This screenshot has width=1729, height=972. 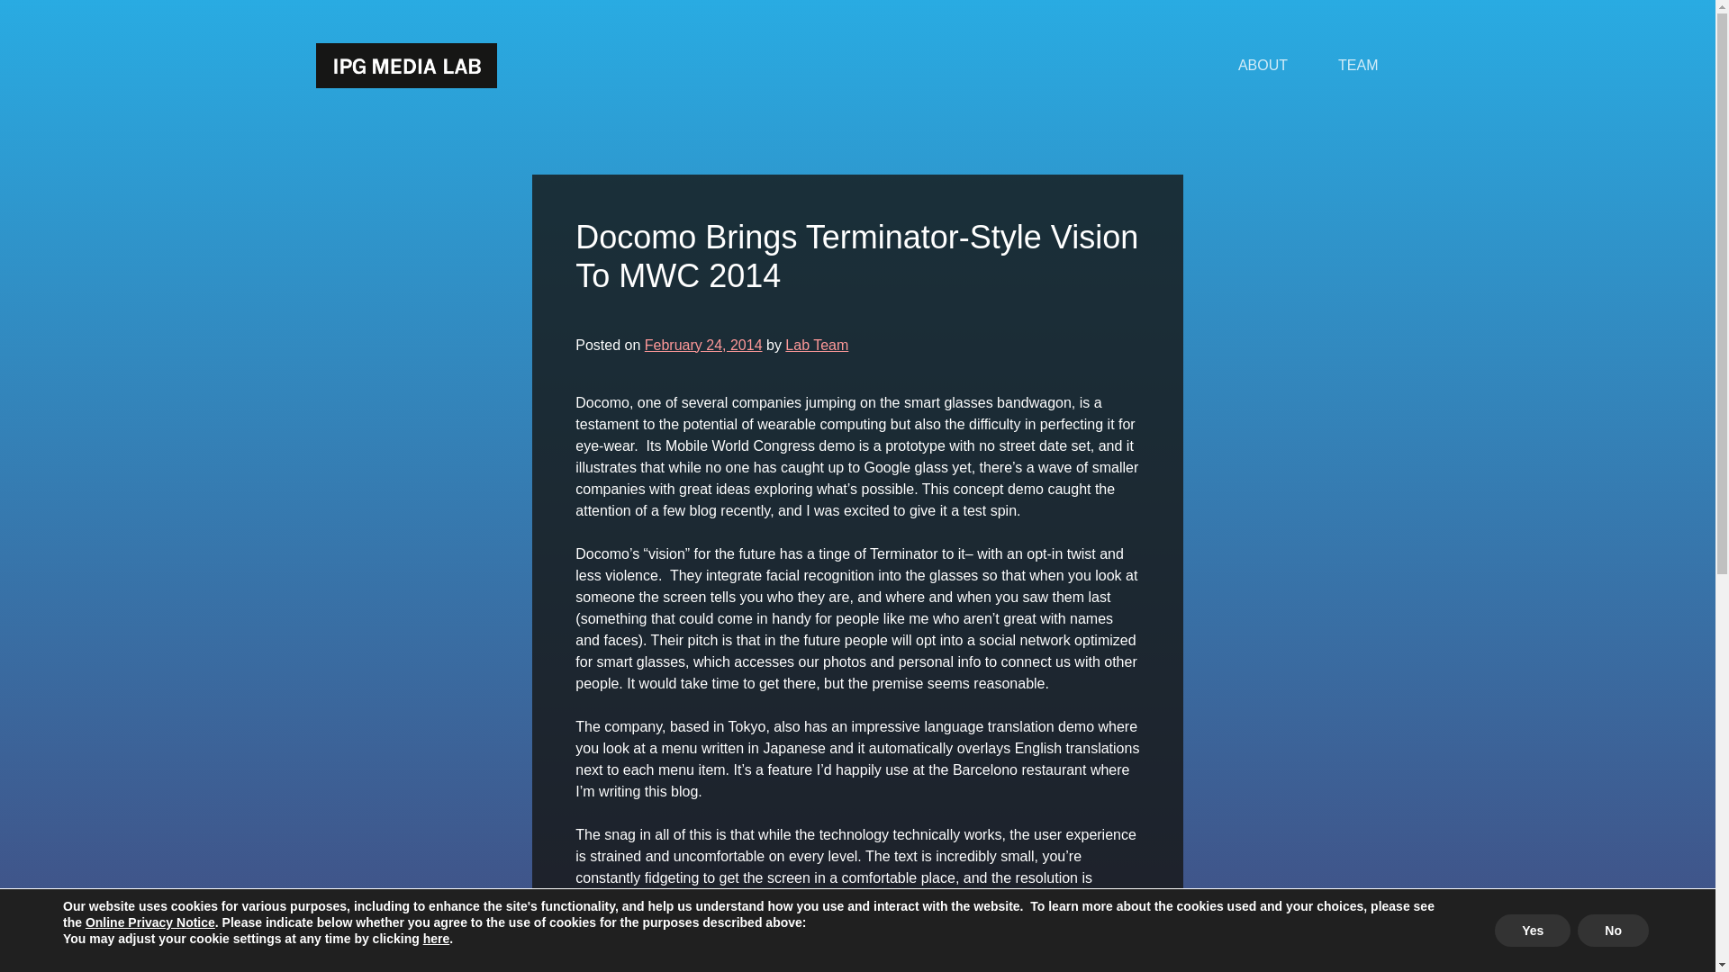 What do you see at coordinates (149, 922) in the screenshot?
I see `Online Privacy Notice` at bounding box center [149, 922].